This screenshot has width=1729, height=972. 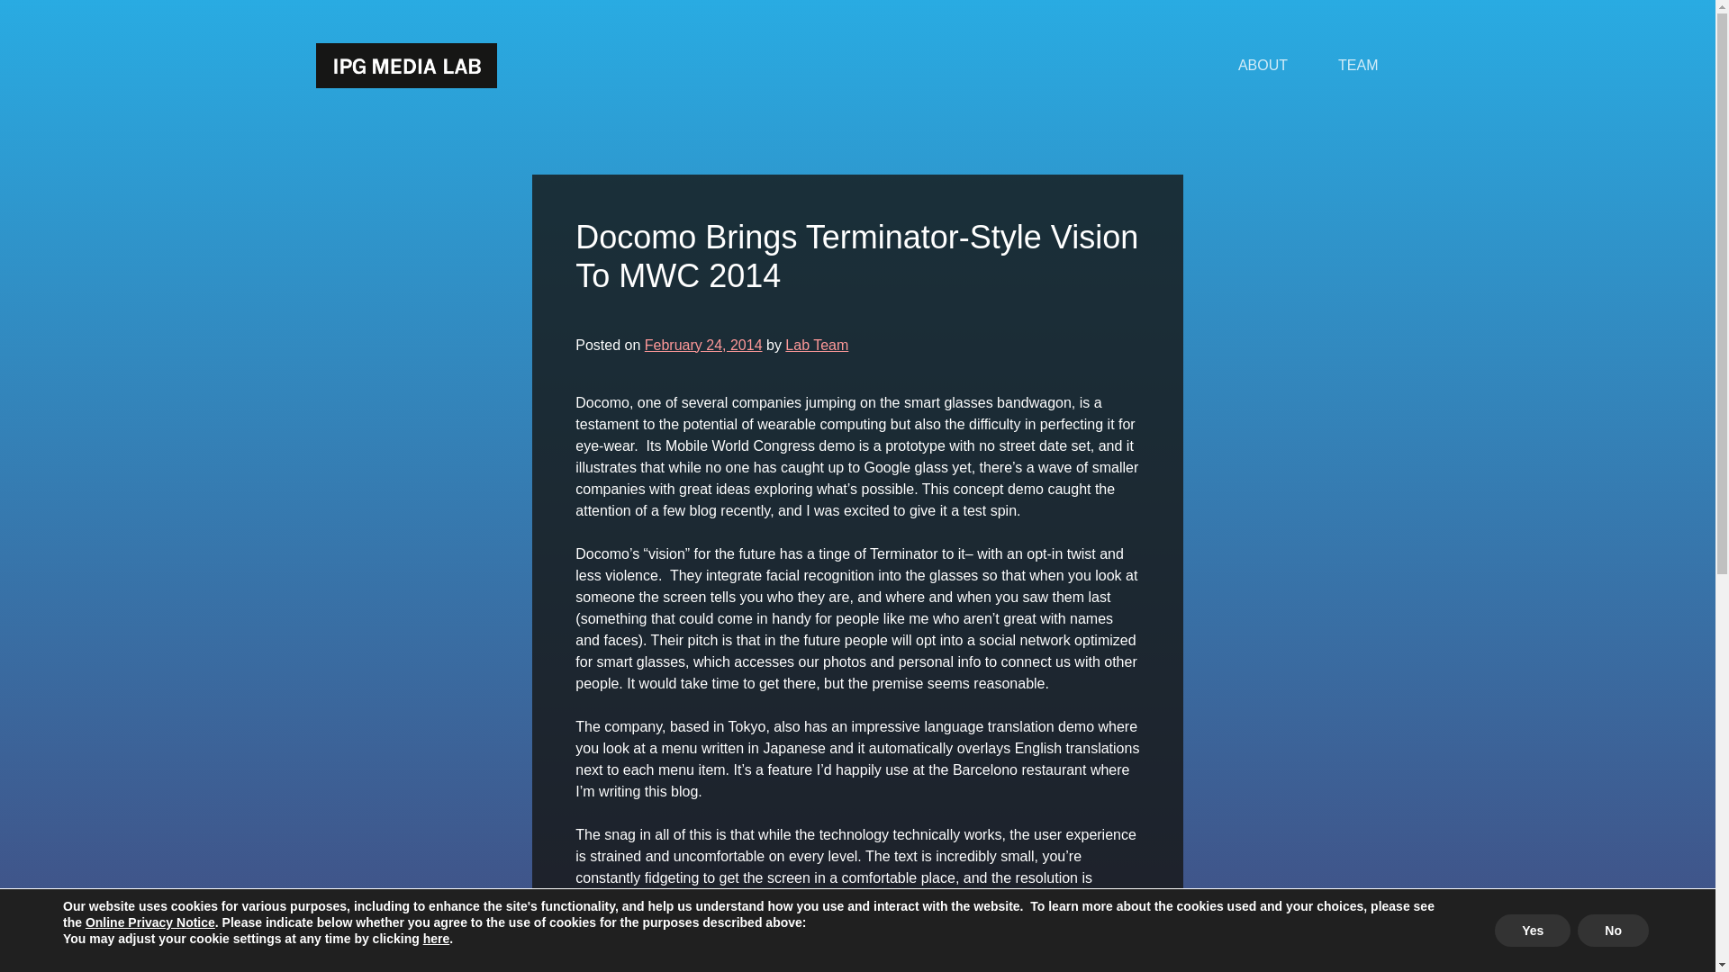 What do you see at coordinates (149, 922) in the screenshot?
I see `Online Privacy Notice` at bounding box center [149, 922].